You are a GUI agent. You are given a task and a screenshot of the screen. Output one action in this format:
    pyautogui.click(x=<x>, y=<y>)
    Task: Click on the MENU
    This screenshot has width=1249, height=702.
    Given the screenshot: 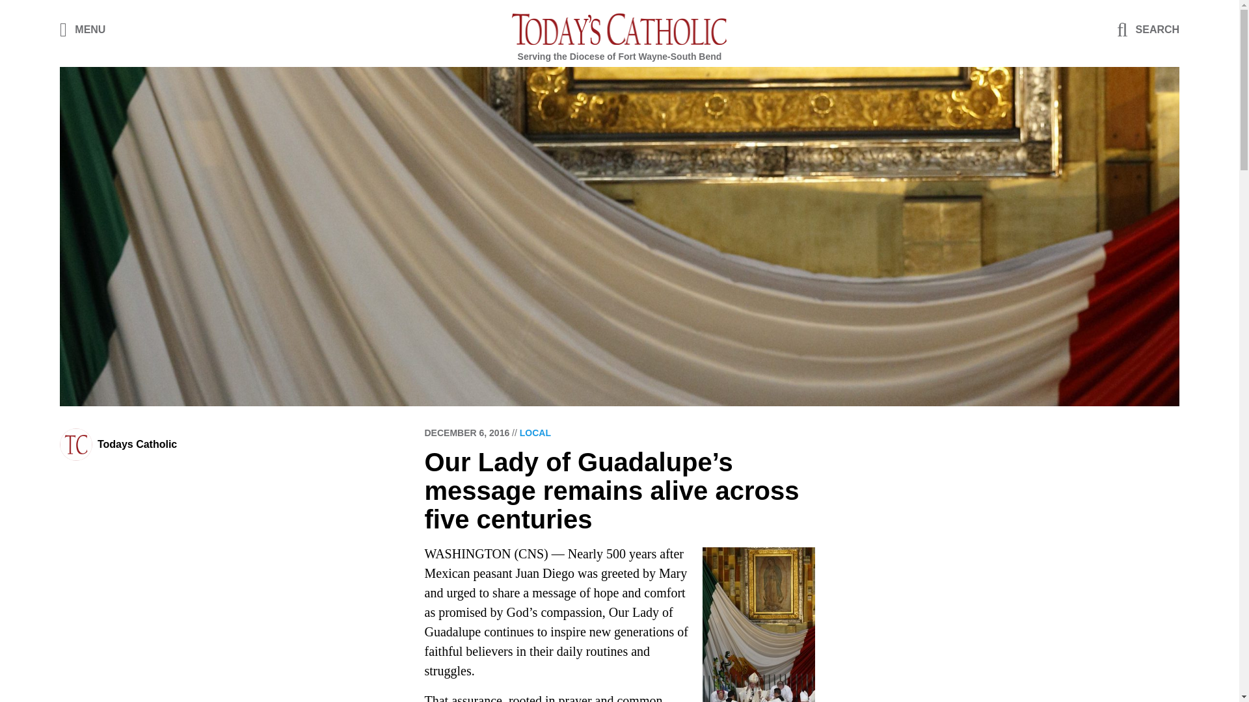 What is the action you would take?
    pyautogui.click(x=83, y=29)
    